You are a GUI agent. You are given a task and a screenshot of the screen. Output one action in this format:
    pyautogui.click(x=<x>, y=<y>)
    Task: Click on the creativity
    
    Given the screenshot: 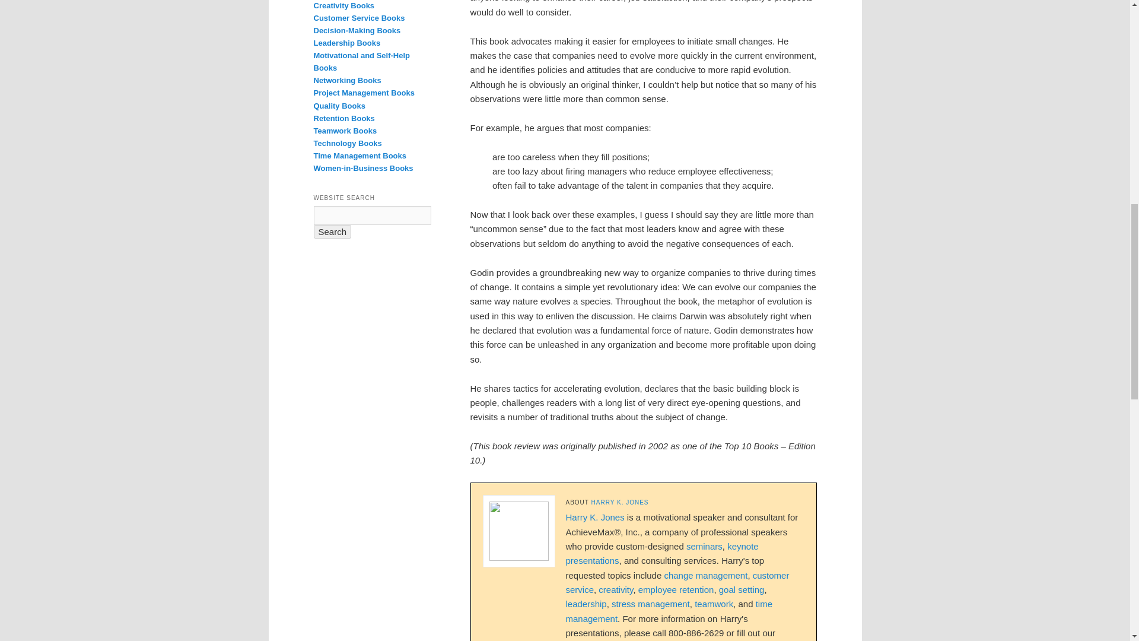 What is the action you would take?
    pyautogui.click(x=616, y=589)
    